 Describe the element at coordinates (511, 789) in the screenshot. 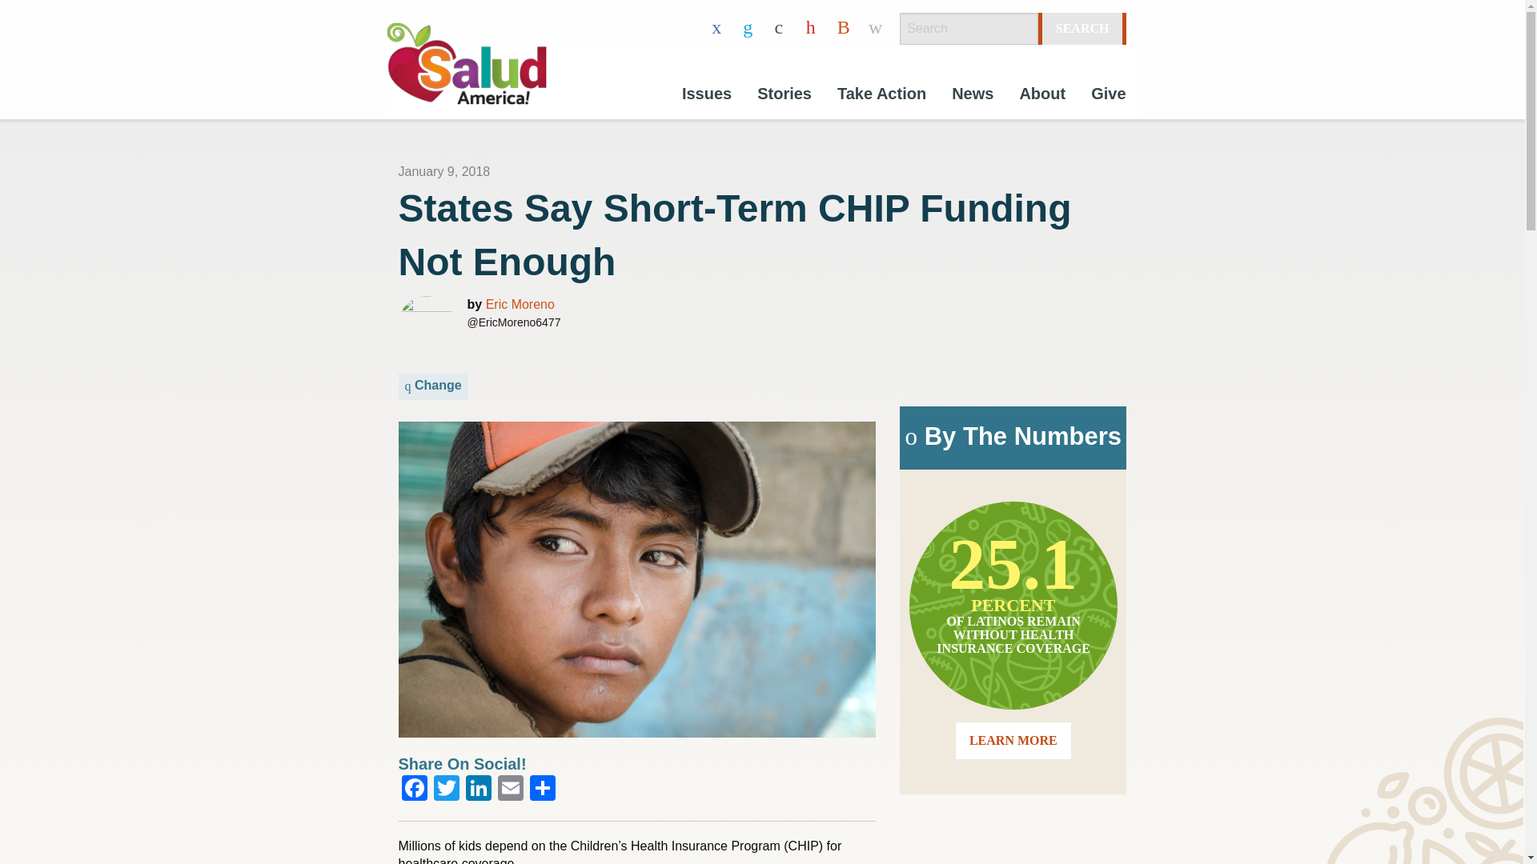

I see `Email` at that location.